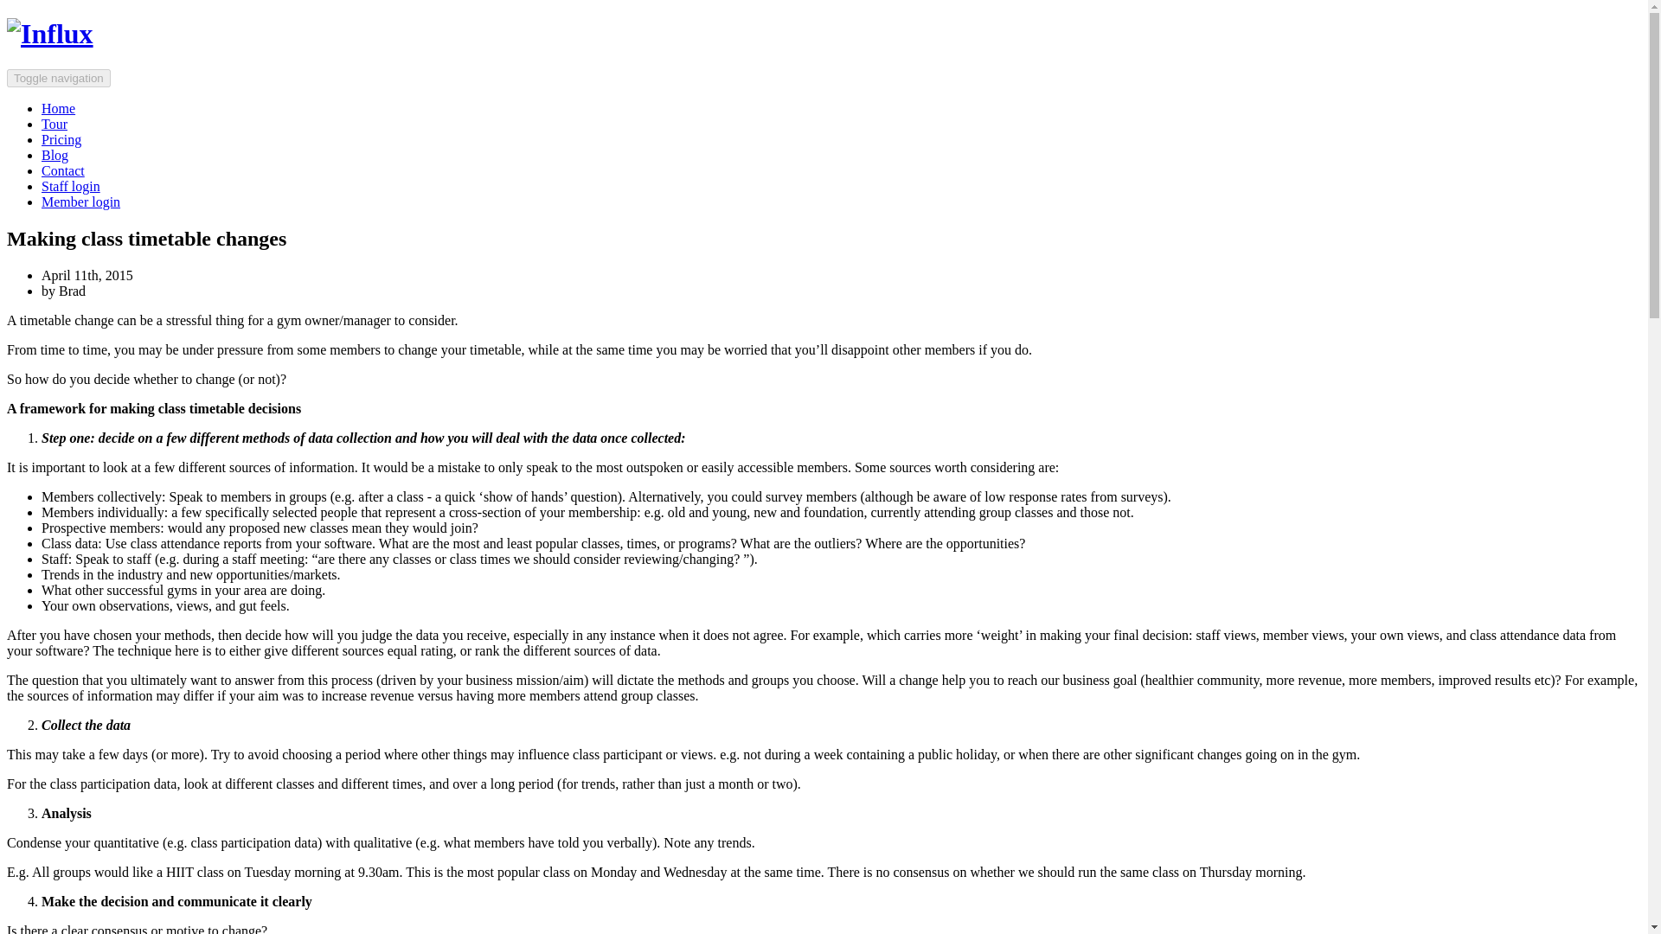  Describe the element at coordinates (71, 186) in the screenshot. I see `Staff login` at that location.